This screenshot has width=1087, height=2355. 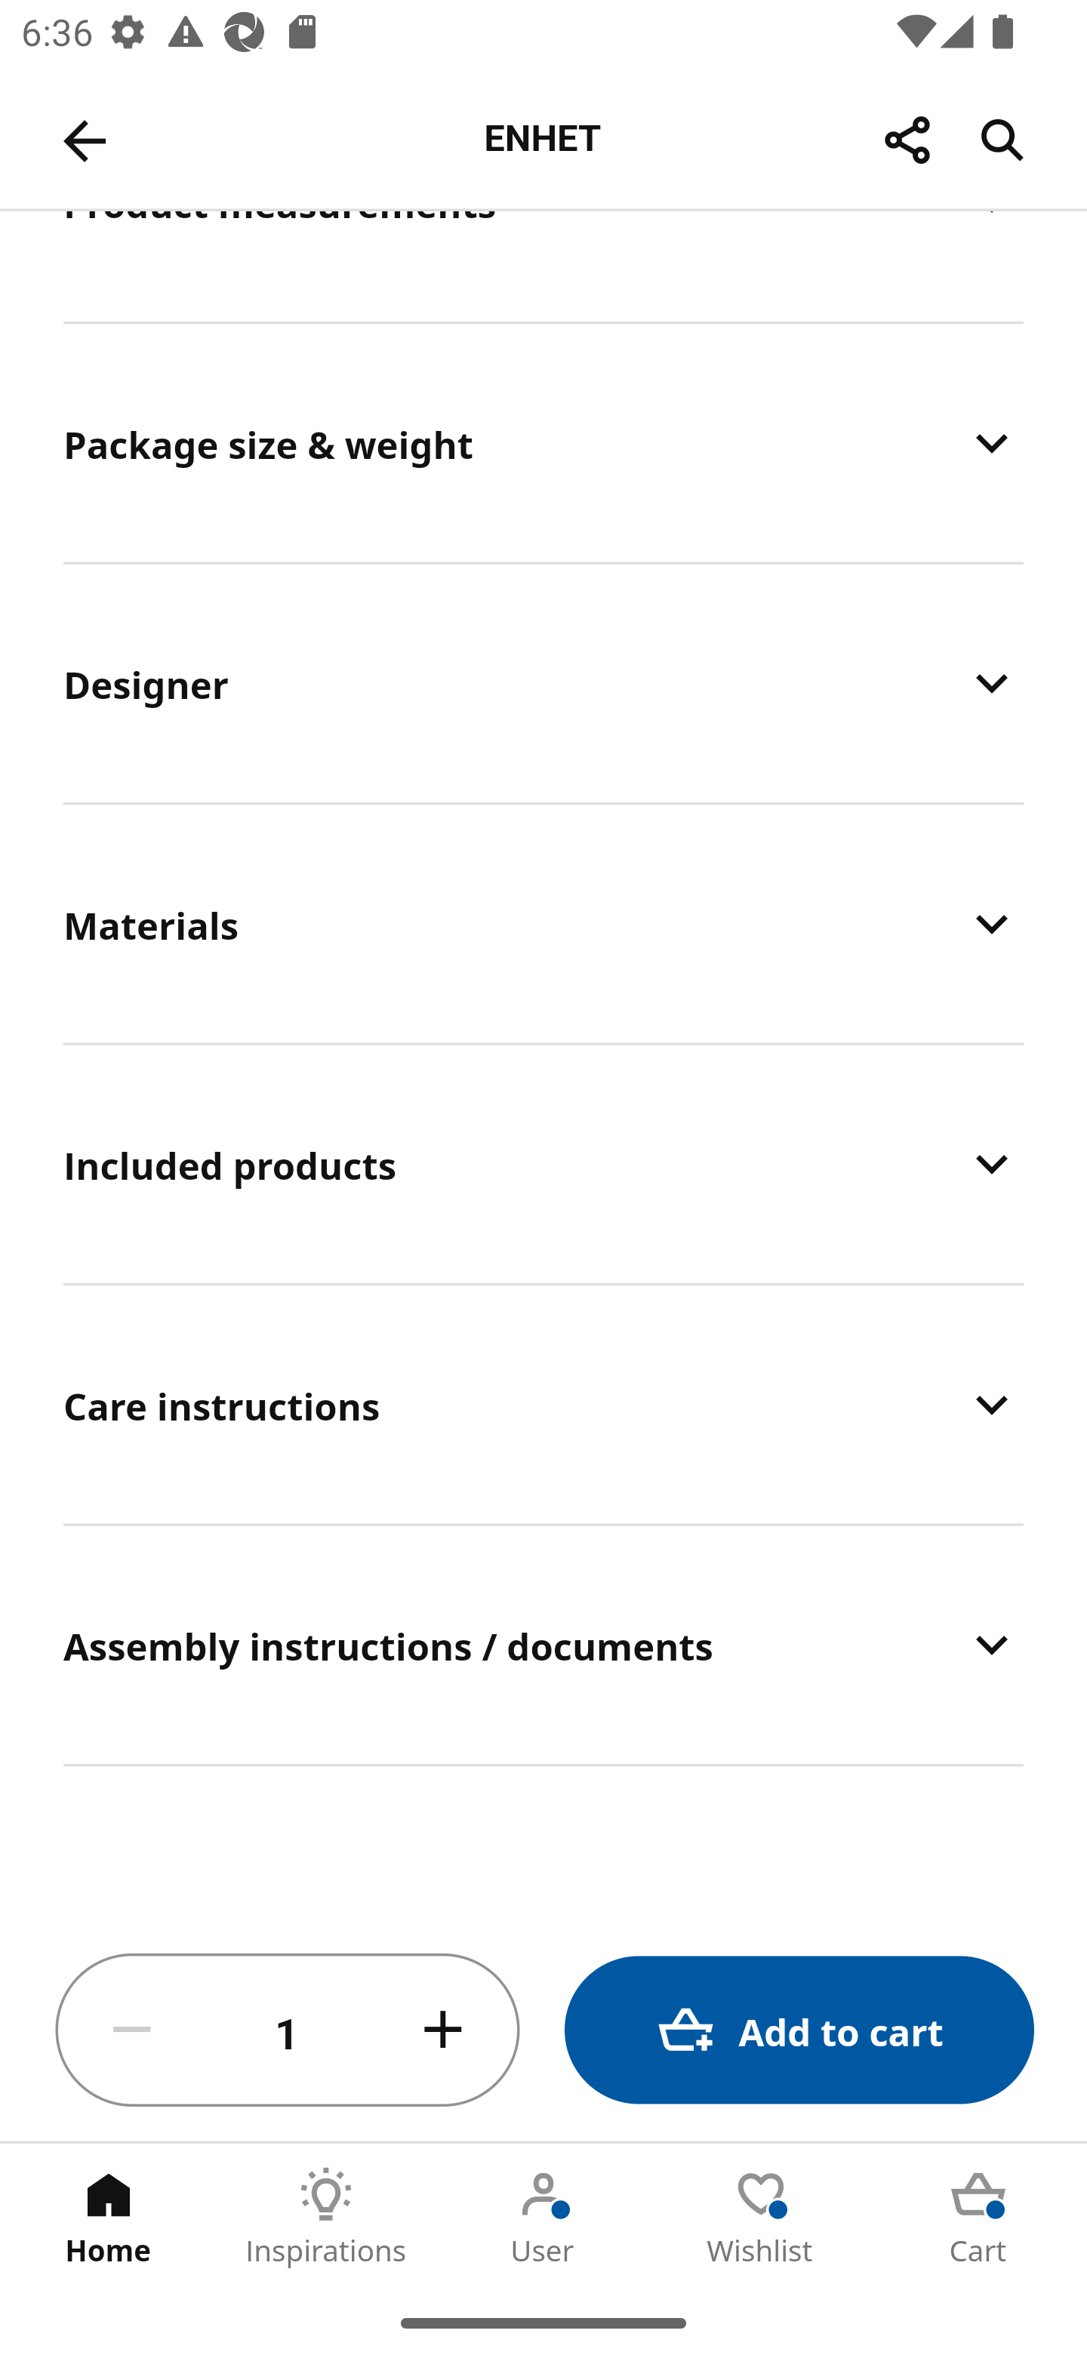 I want to click on 1, so click(x=288, y=2030).